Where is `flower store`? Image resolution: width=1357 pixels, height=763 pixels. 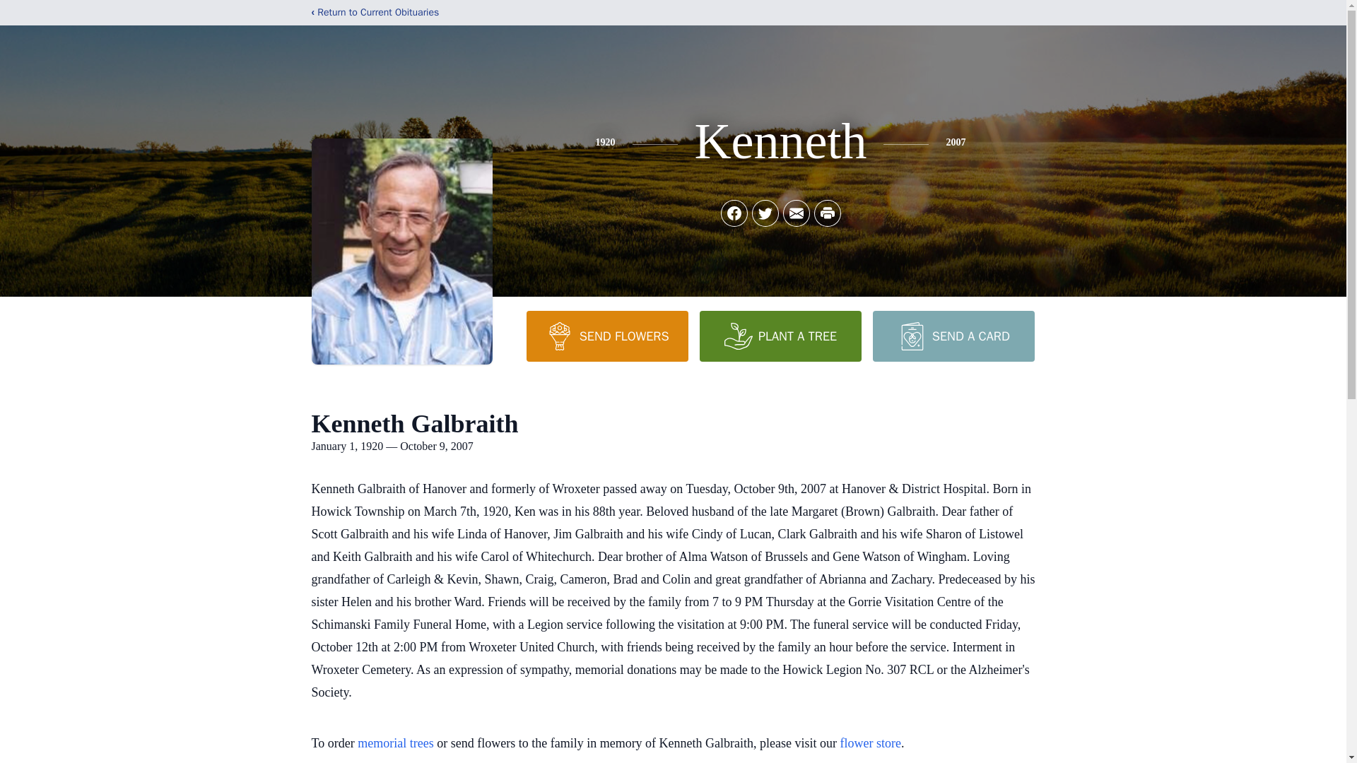 flower store is located at coordinates (870, 743).